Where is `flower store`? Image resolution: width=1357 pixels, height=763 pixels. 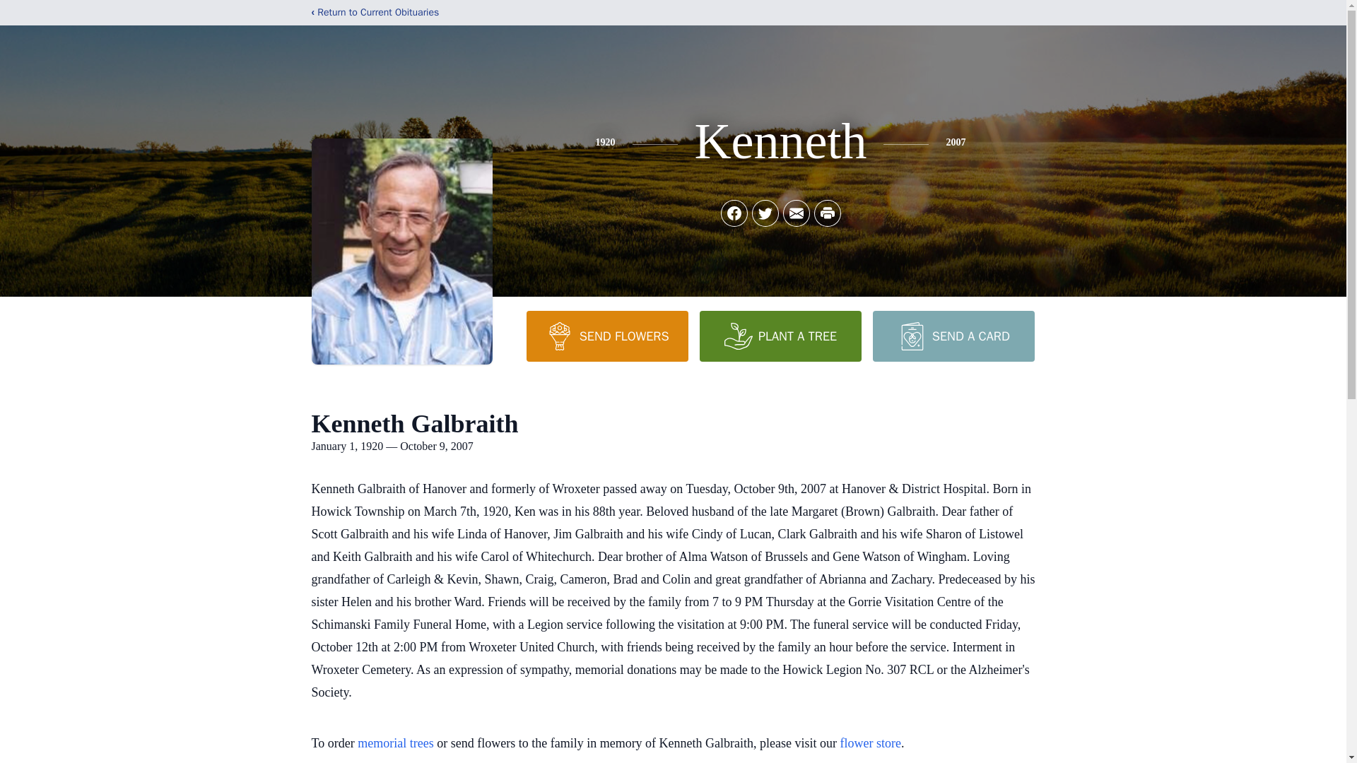 flower store is located at coordinates (870, 743).